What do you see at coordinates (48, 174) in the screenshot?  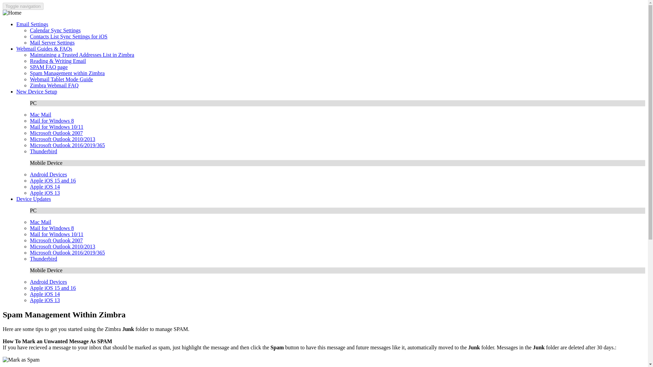 I see `Android Devices` at bounding box center [48, 174].